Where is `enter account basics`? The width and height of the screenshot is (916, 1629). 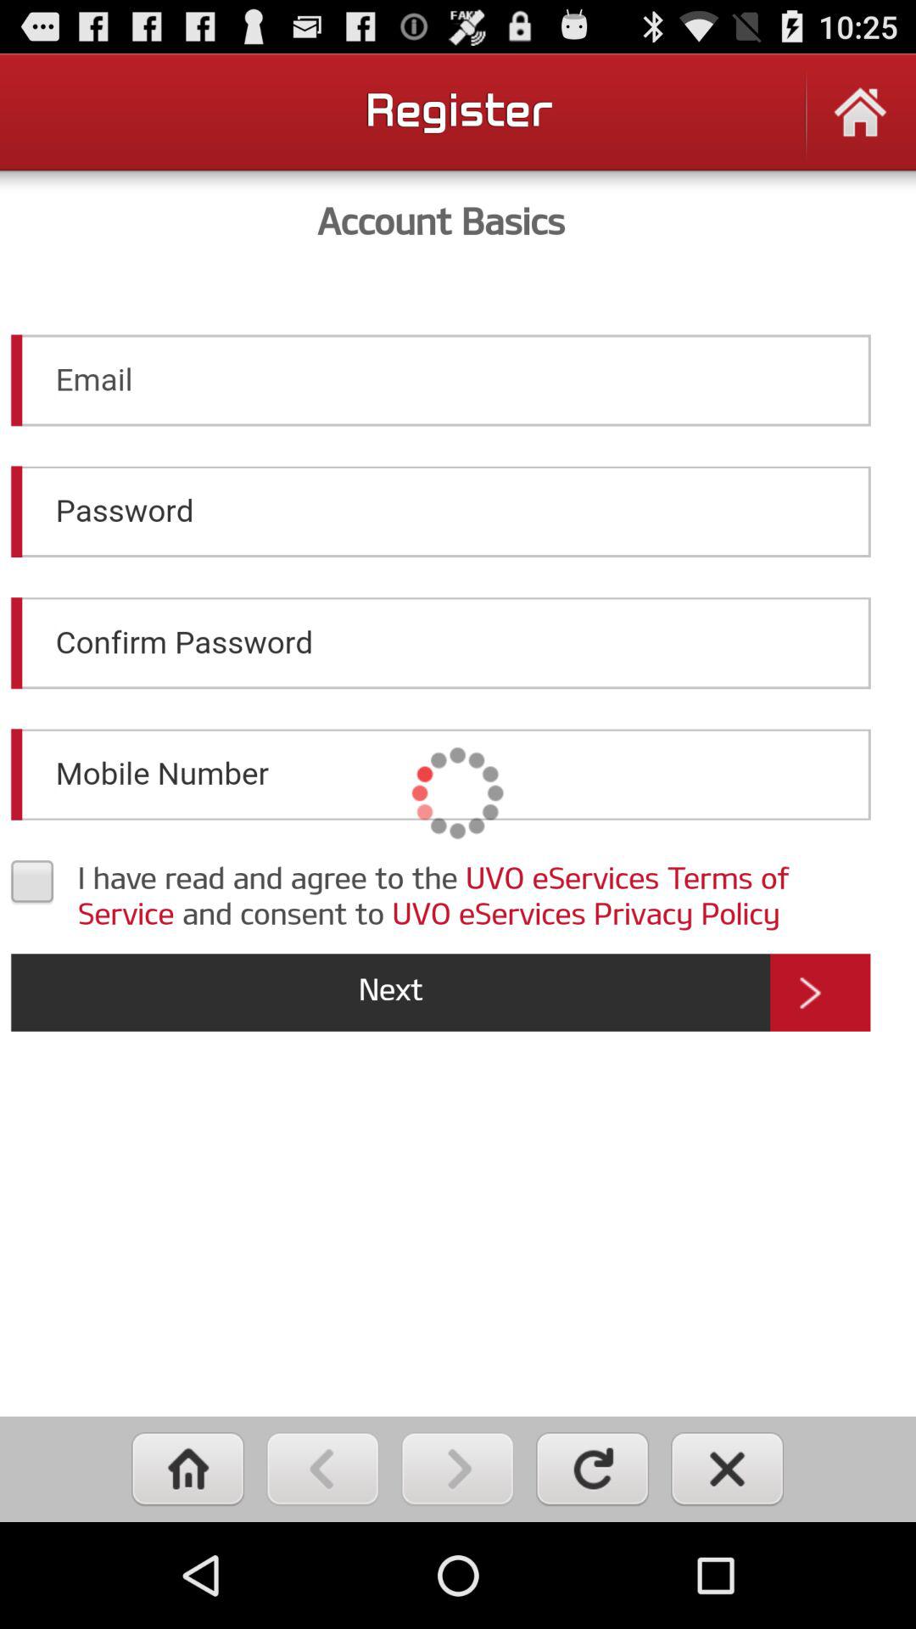 enter account basics is located at coordinates (458, 792).